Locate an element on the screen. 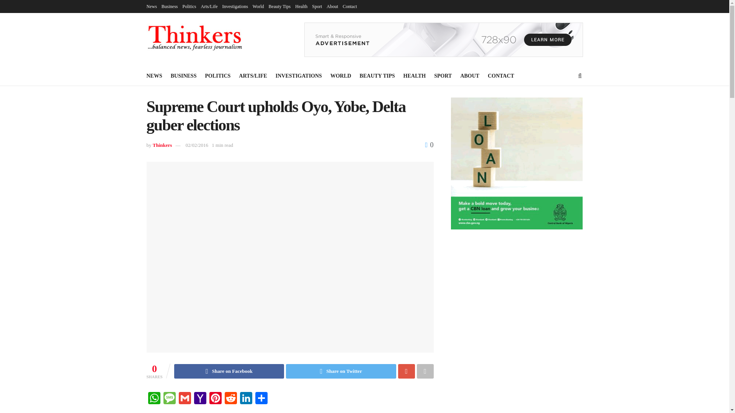 The width and height of the screenshot is (735, 413). Gmail is located at coordinates (185, 398).